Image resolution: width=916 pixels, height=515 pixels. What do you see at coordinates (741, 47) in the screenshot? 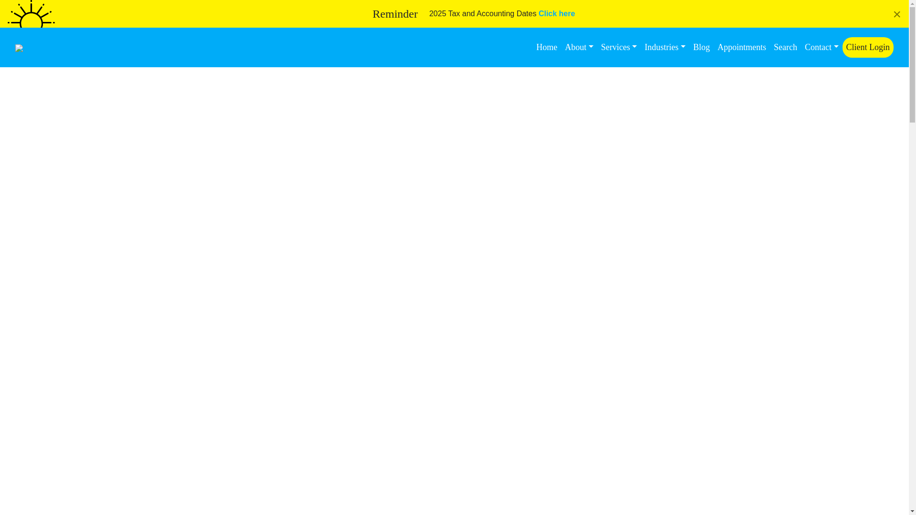
I see `Appointments` at bounding box center [741, 47].